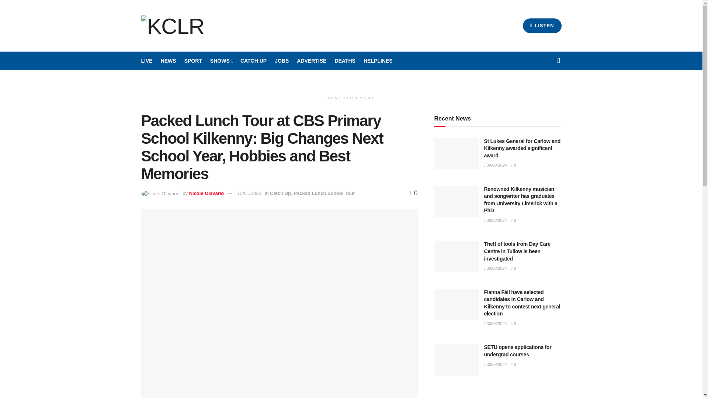 This screenshot has height=398, width=708. What do you see at coordinates (254, 61) in the screenshot?
I see `CATCH UP` at bounding box center [254, 61].